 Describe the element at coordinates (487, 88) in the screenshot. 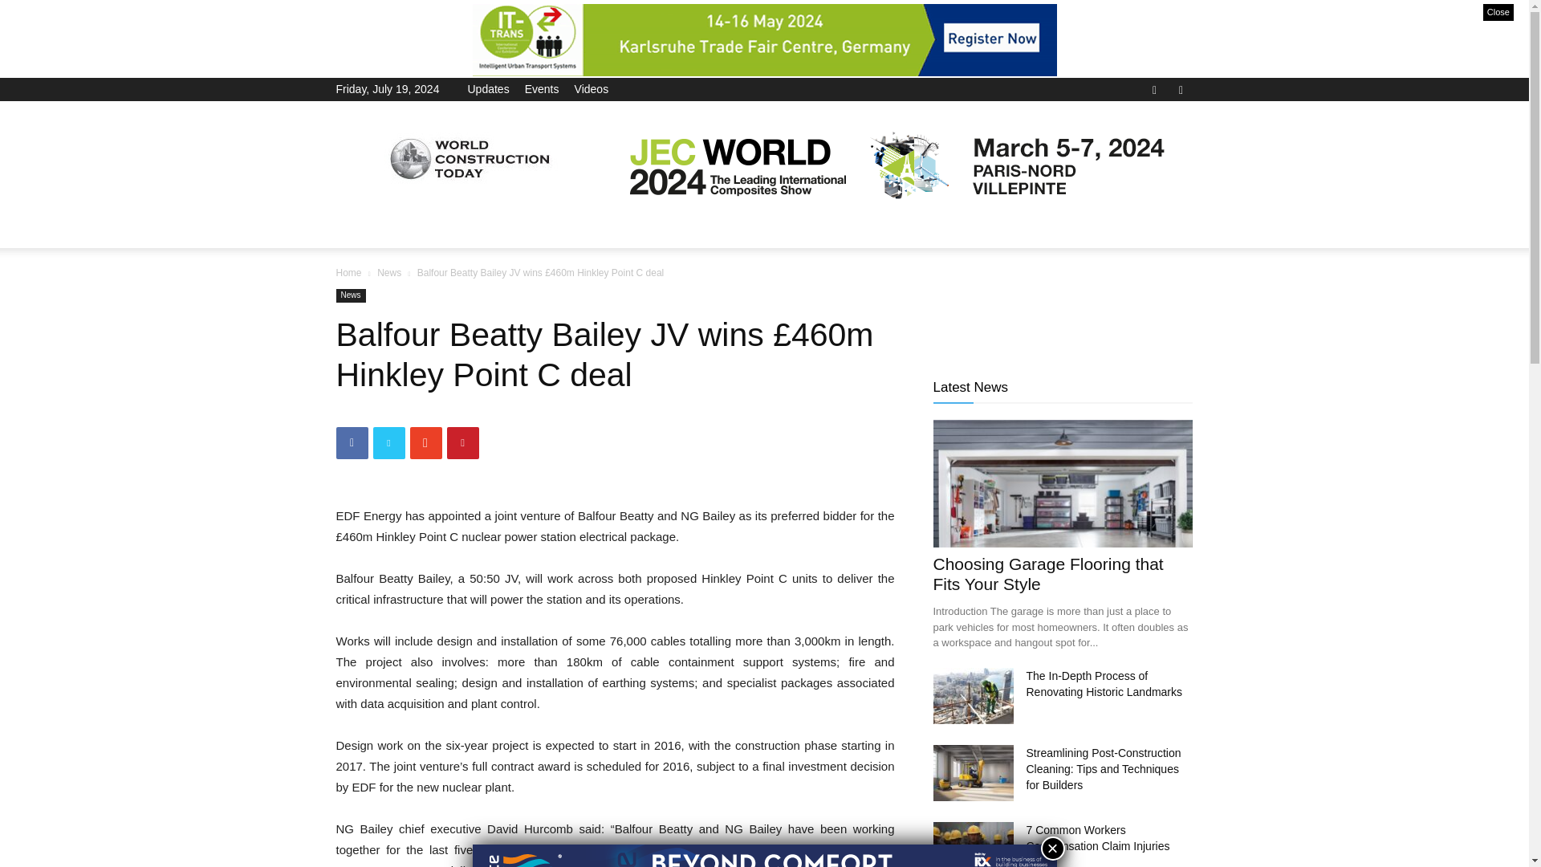

I see `Updates` at that location.